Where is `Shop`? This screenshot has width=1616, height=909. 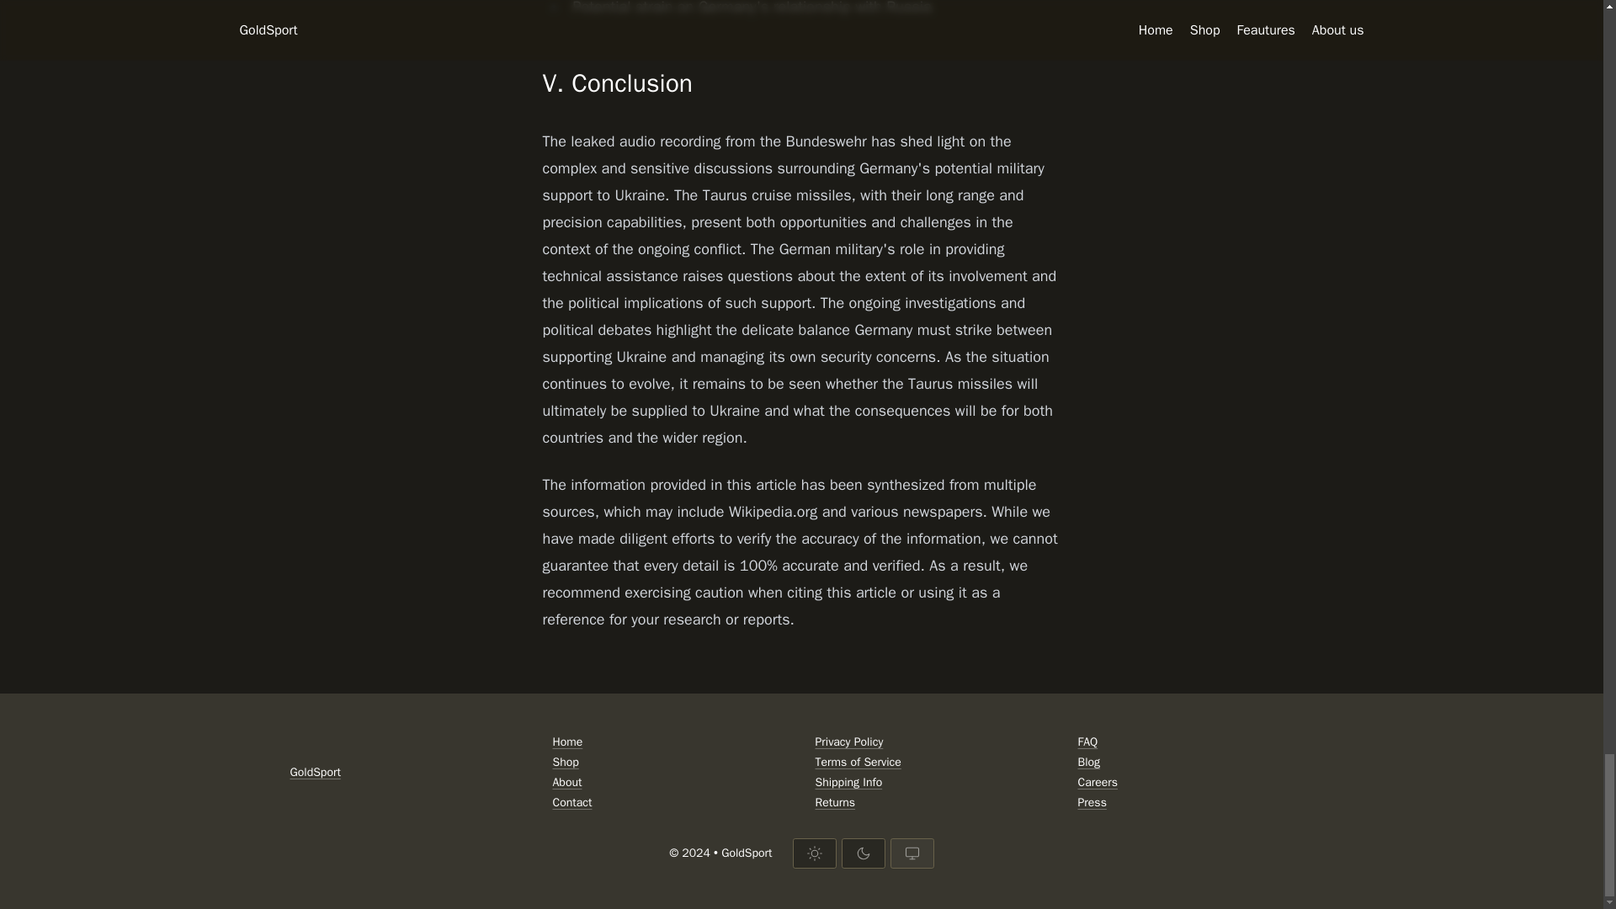
Shop is located at coordinates (670, 763).